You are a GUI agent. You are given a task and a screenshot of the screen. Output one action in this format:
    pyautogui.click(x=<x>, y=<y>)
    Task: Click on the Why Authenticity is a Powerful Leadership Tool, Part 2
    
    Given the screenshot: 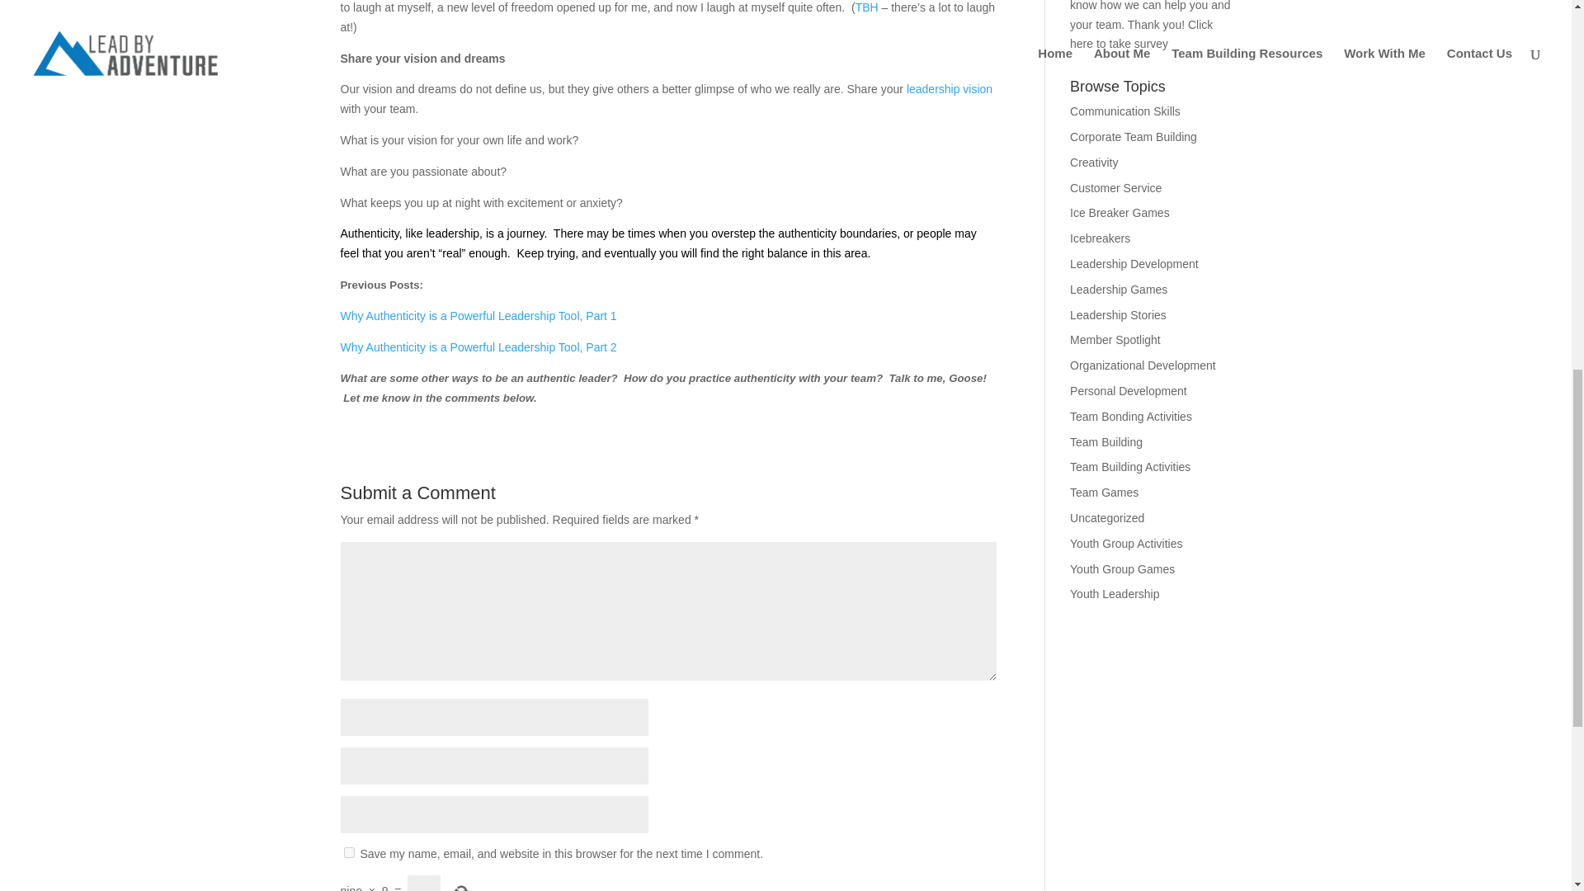 What is the action you would take?
    pyautogui.click(x=478, y=371)
    